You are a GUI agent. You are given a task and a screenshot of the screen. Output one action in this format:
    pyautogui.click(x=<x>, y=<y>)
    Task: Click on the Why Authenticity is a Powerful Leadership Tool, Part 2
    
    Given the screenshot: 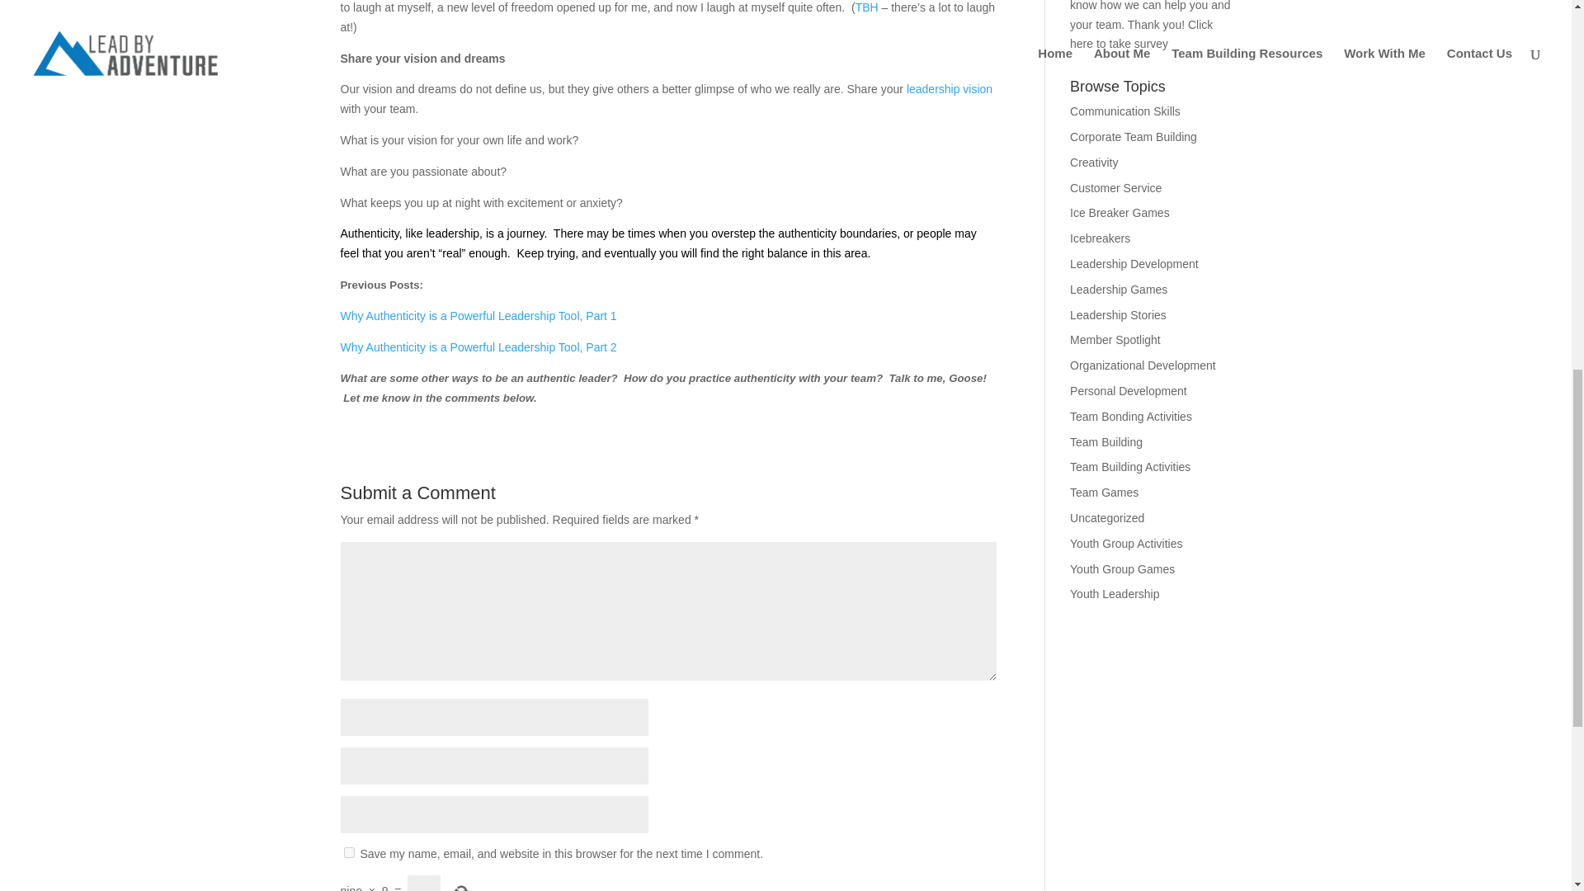 What is the action you would take?
    pyautogui.click(x=478, y=371)
    